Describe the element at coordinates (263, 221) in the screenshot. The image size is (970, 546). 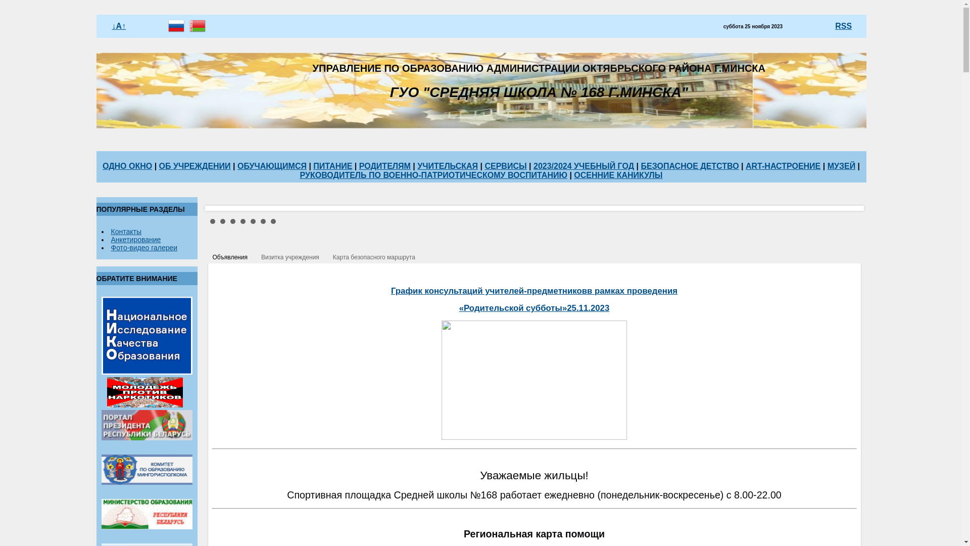
I see `6` at that location.